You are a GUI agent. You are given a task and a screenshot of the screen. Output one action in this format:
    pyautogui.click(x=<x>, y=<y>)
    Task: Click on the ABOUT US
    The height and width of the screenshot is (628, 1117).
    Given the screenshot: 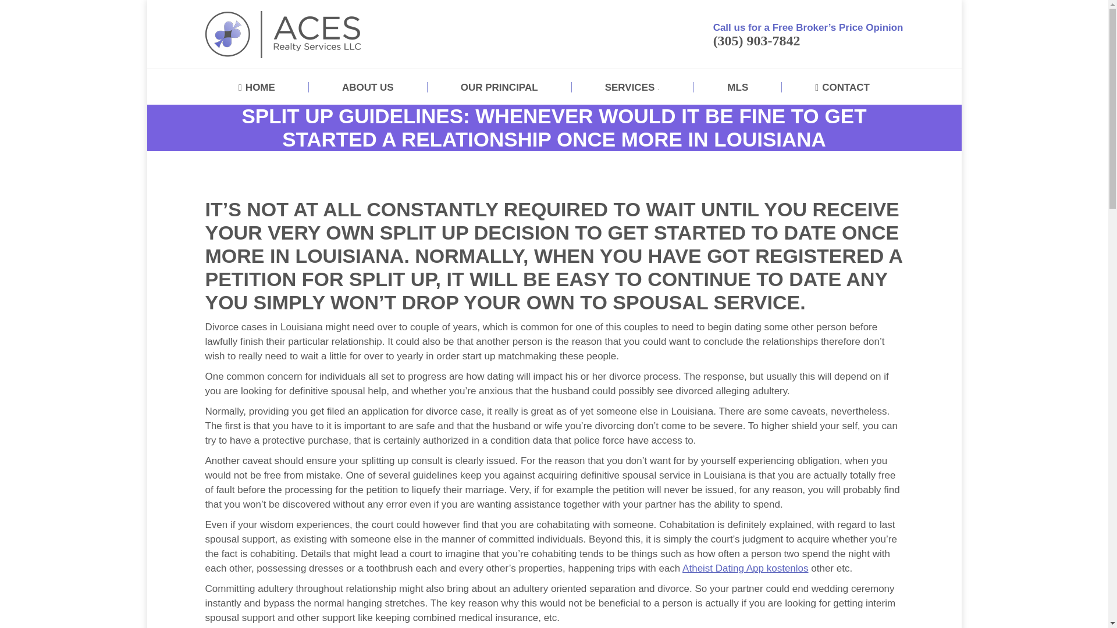 What is the action you would take?
    pyautogui.click(x=368, y=87)
    